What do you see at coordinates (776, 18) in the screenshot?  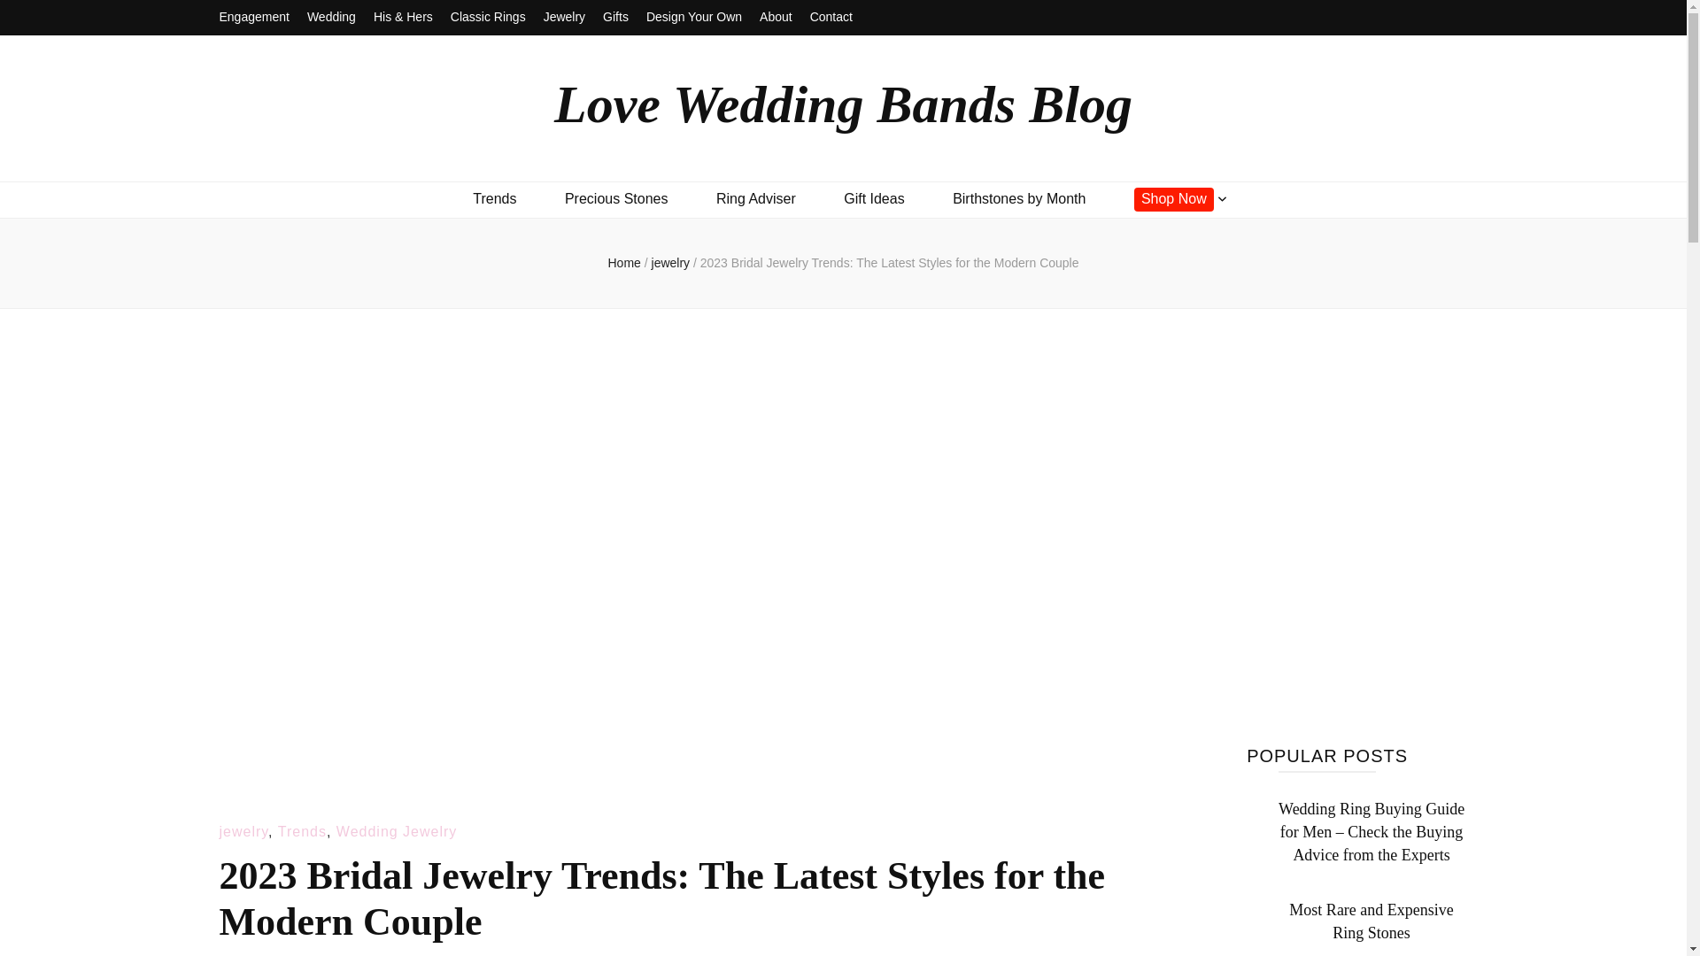 I see `About` at bounding box center [776, 18].